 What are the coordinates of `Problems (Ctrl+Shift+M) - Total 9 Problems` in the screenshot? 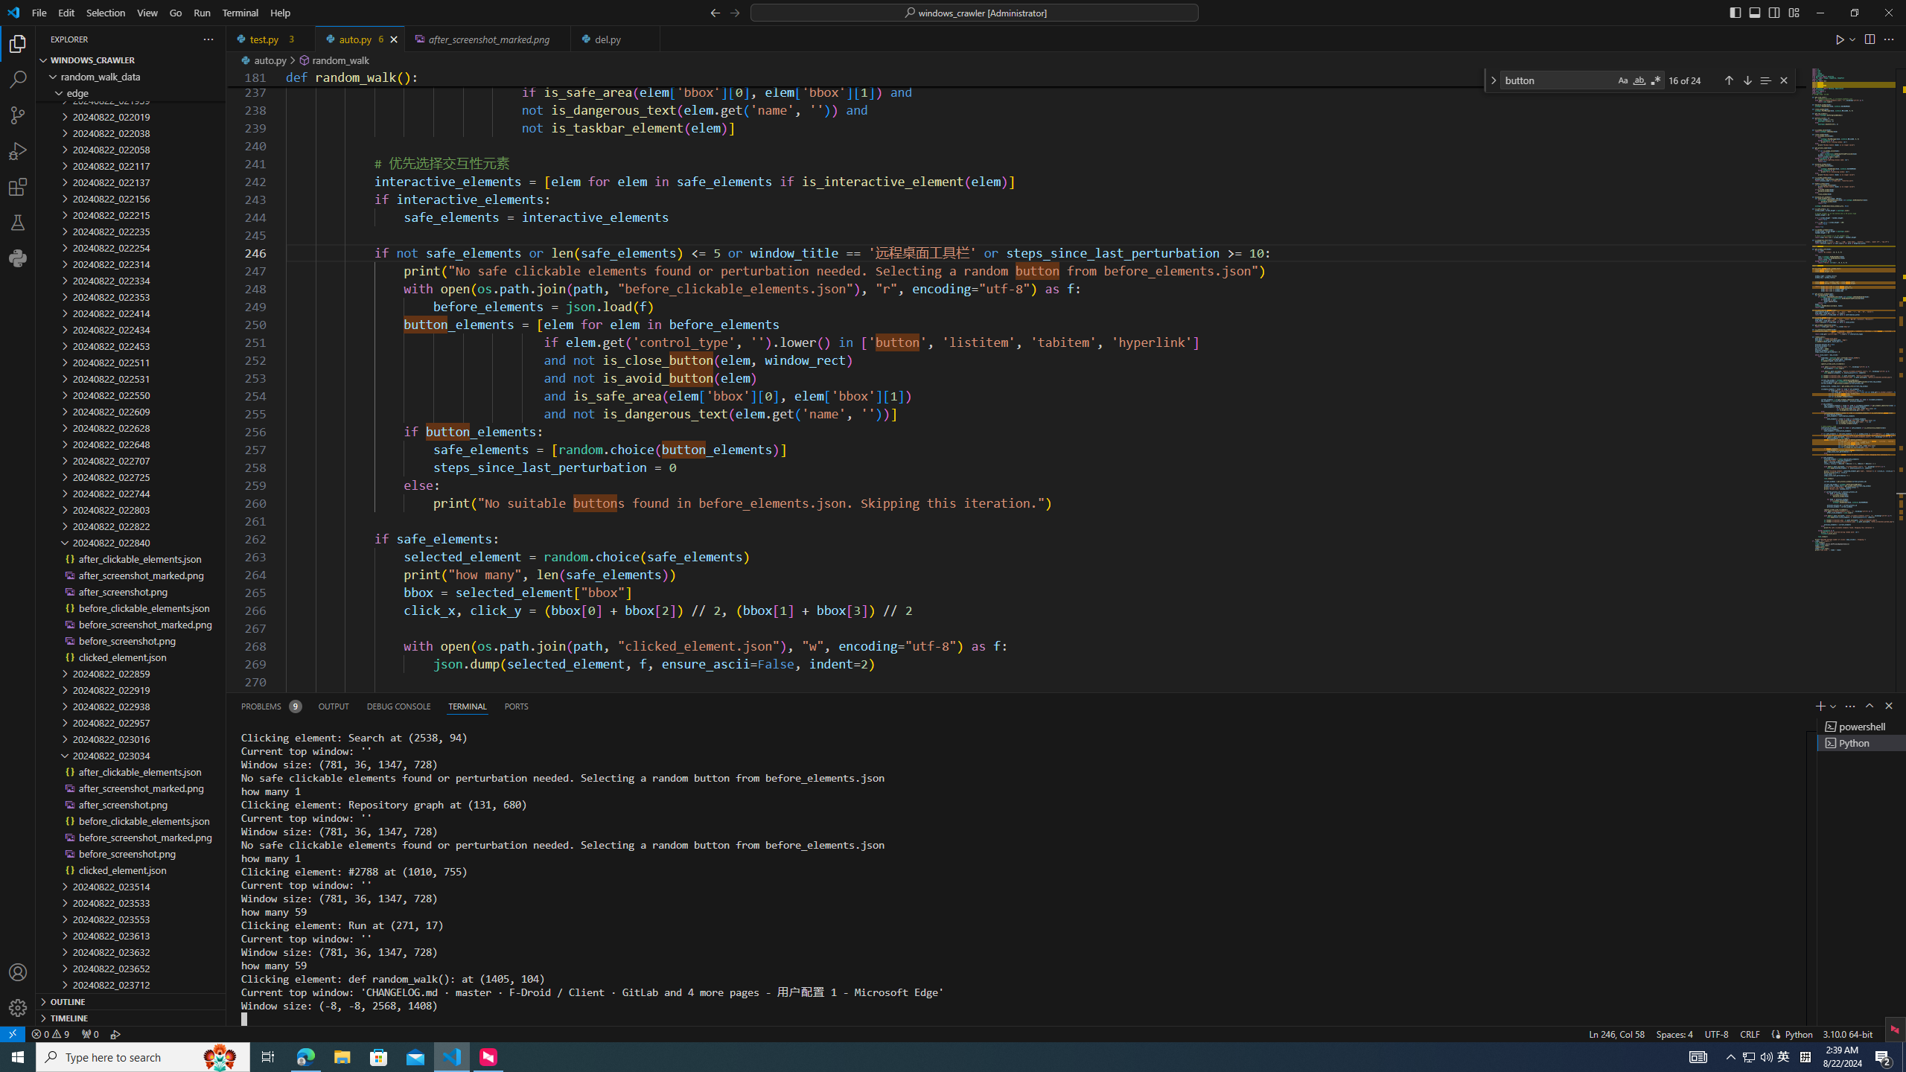 It's located at (270, 706).